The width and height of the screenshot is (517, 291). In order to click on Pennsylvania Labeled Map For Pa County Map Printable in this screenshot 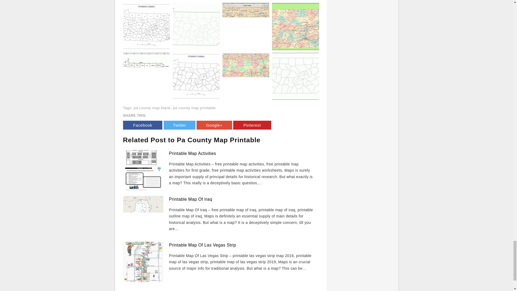, I will do `click(146, 26)`.